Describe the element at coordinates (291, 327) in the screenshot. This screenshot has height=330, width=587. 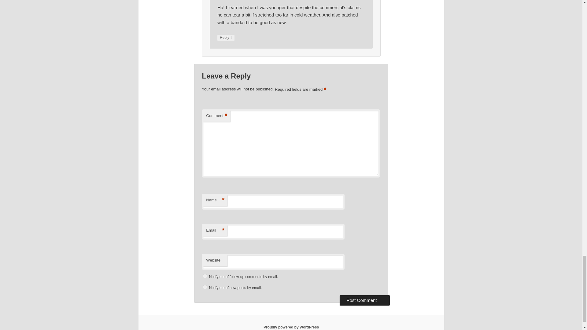
I see `Proudly powered by WordPress` at that location.